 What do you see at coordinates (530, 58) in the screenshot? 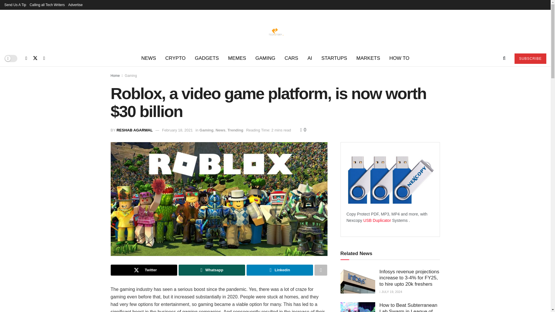
I see `SUBSCRIBE` at bounding box center [530, 58].